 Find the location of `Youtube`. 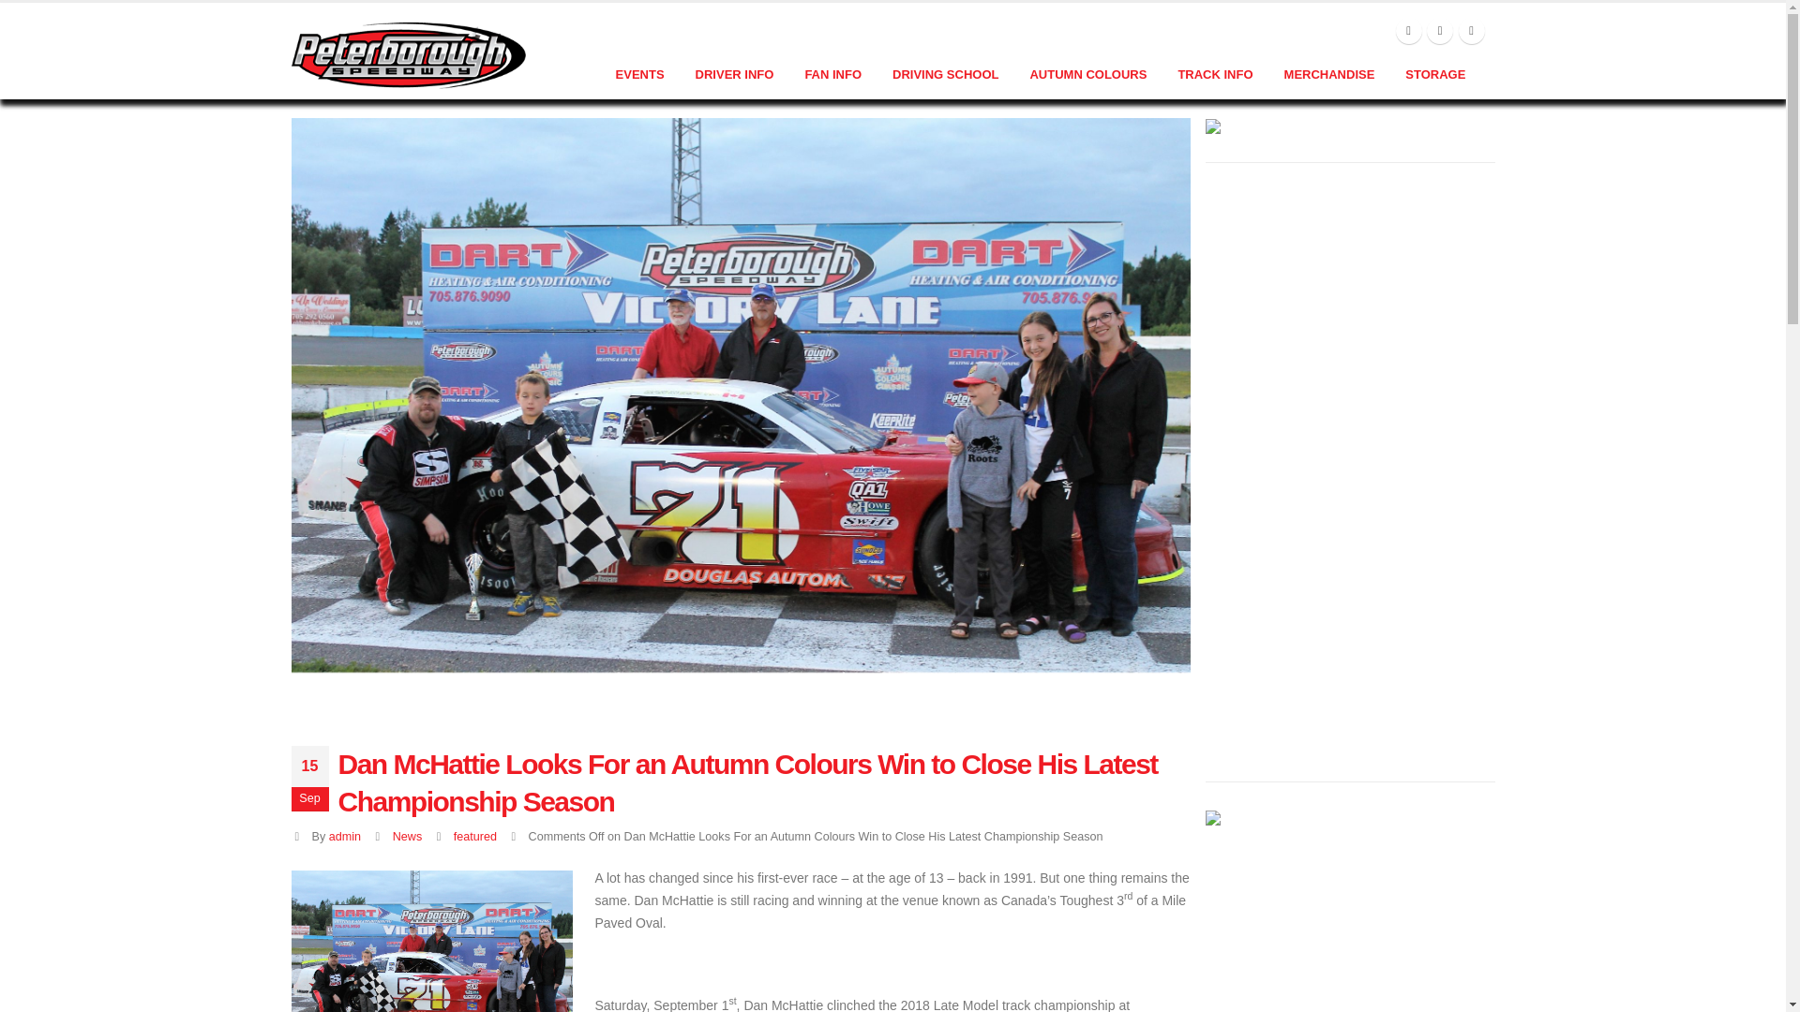

Youtube is located at coordinates (1440, 31).